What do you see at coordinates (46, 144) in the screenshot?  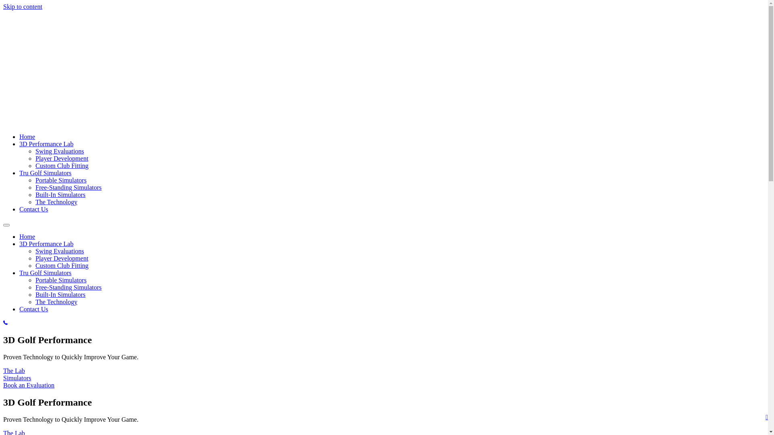 I see `3D Performance Lab` at bounding box center [46, 144].